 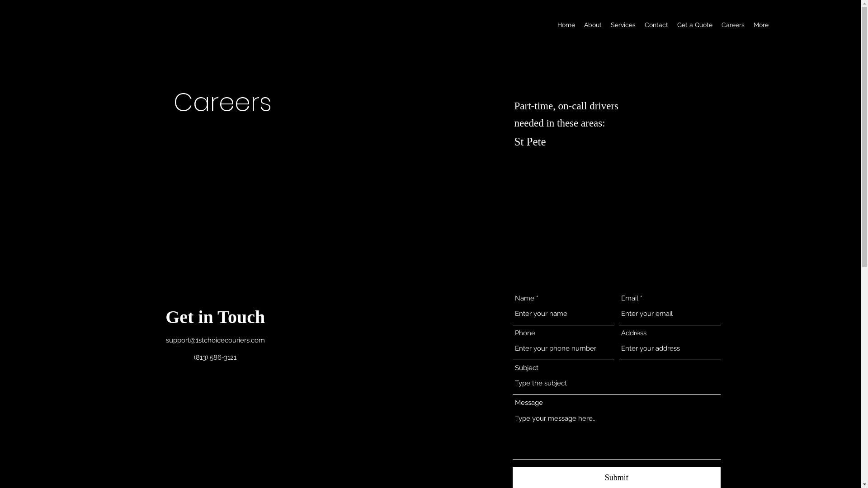 What do you see at coordinates (656, 25) in the screenshot?
I see `Contact` at bounding box center [656, 25].